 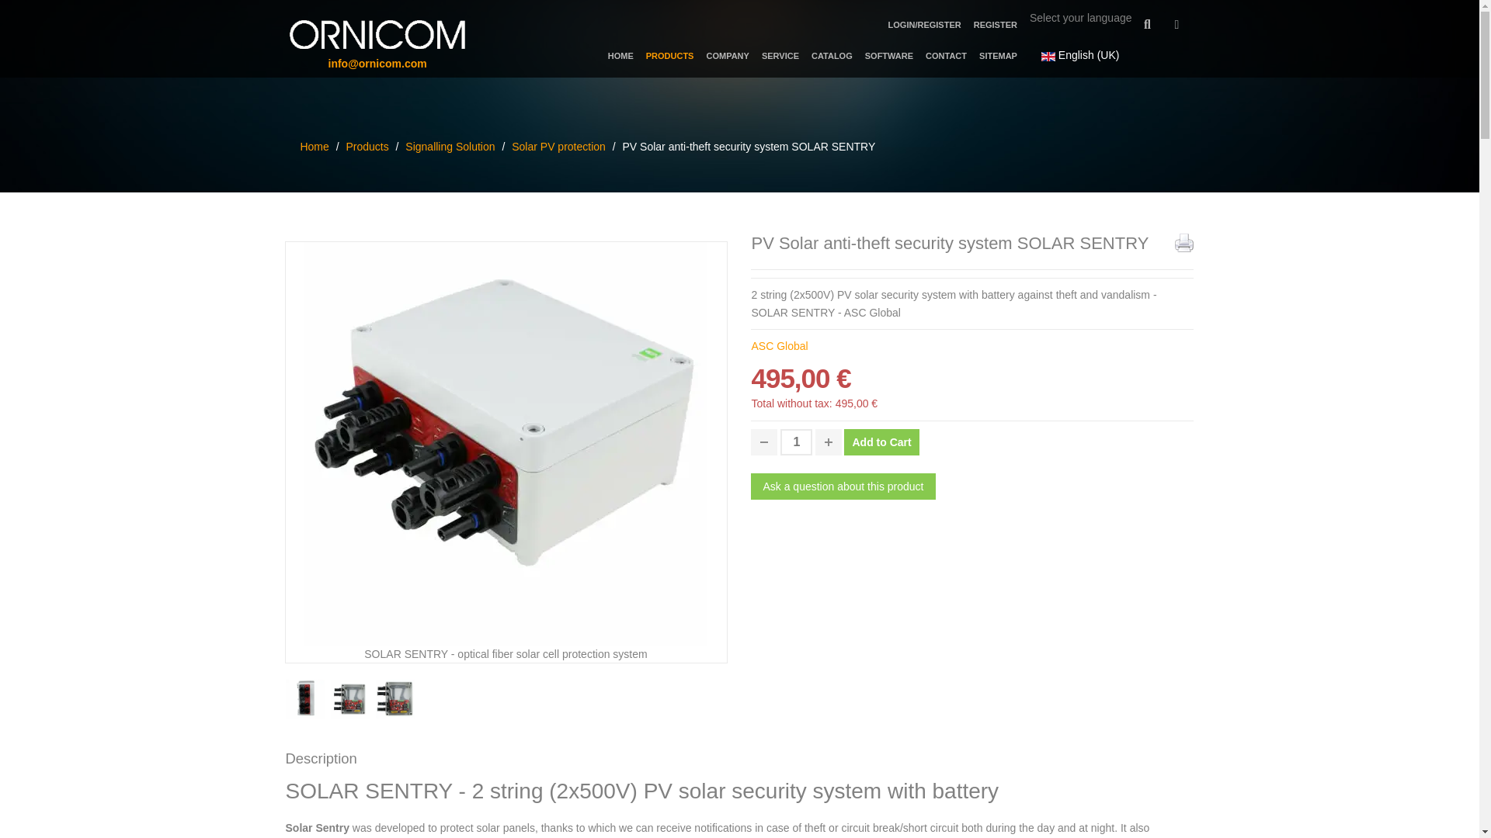 What do you see at coordinates (398, 698) in the screenshot?
I see `SOLAR SENTRY - optical fiber solar cell protection system` at bounding box center [398, 698].